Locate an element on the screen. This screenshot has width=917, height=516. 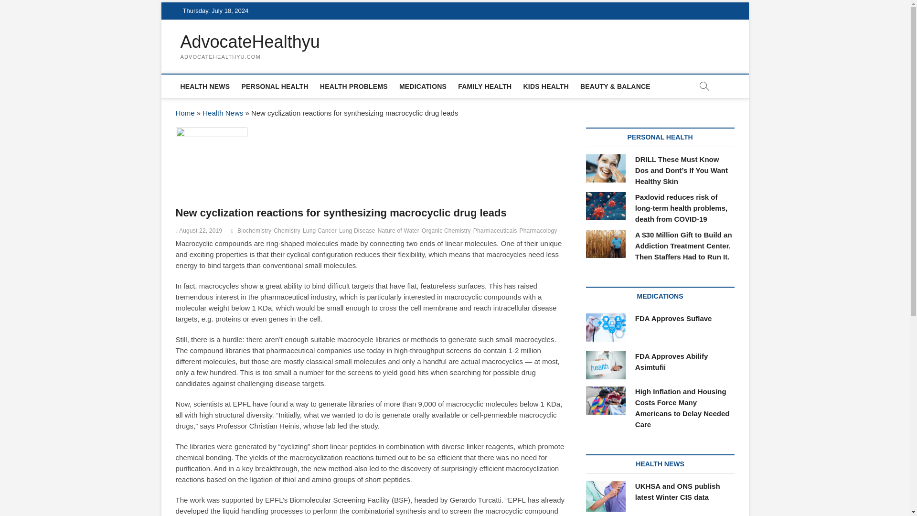
Biochemistry is located at coordinates (255, 232).